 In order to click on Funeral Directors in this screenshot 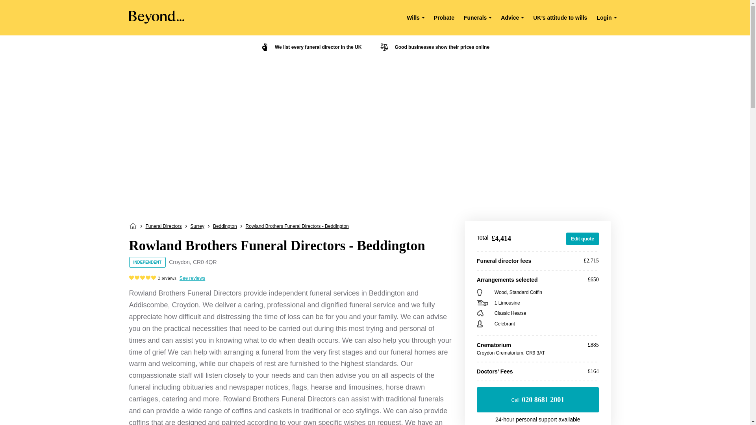, I will do `click(164, 226)`.